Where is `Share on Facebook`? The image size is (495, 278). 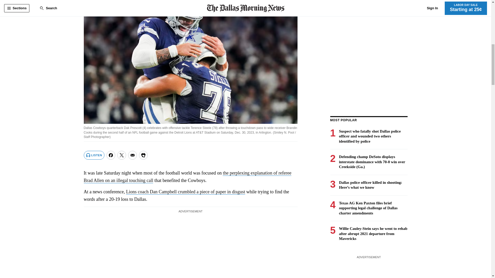
Share on Facebook is located at coordinates (111, 155).